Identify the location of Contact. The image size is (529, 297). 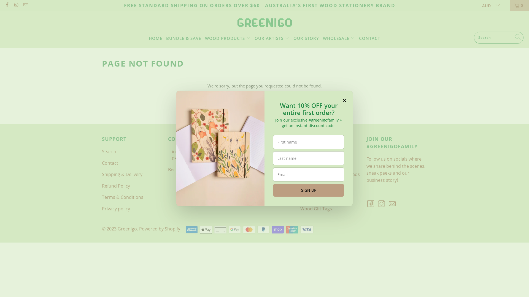
(110, 163).